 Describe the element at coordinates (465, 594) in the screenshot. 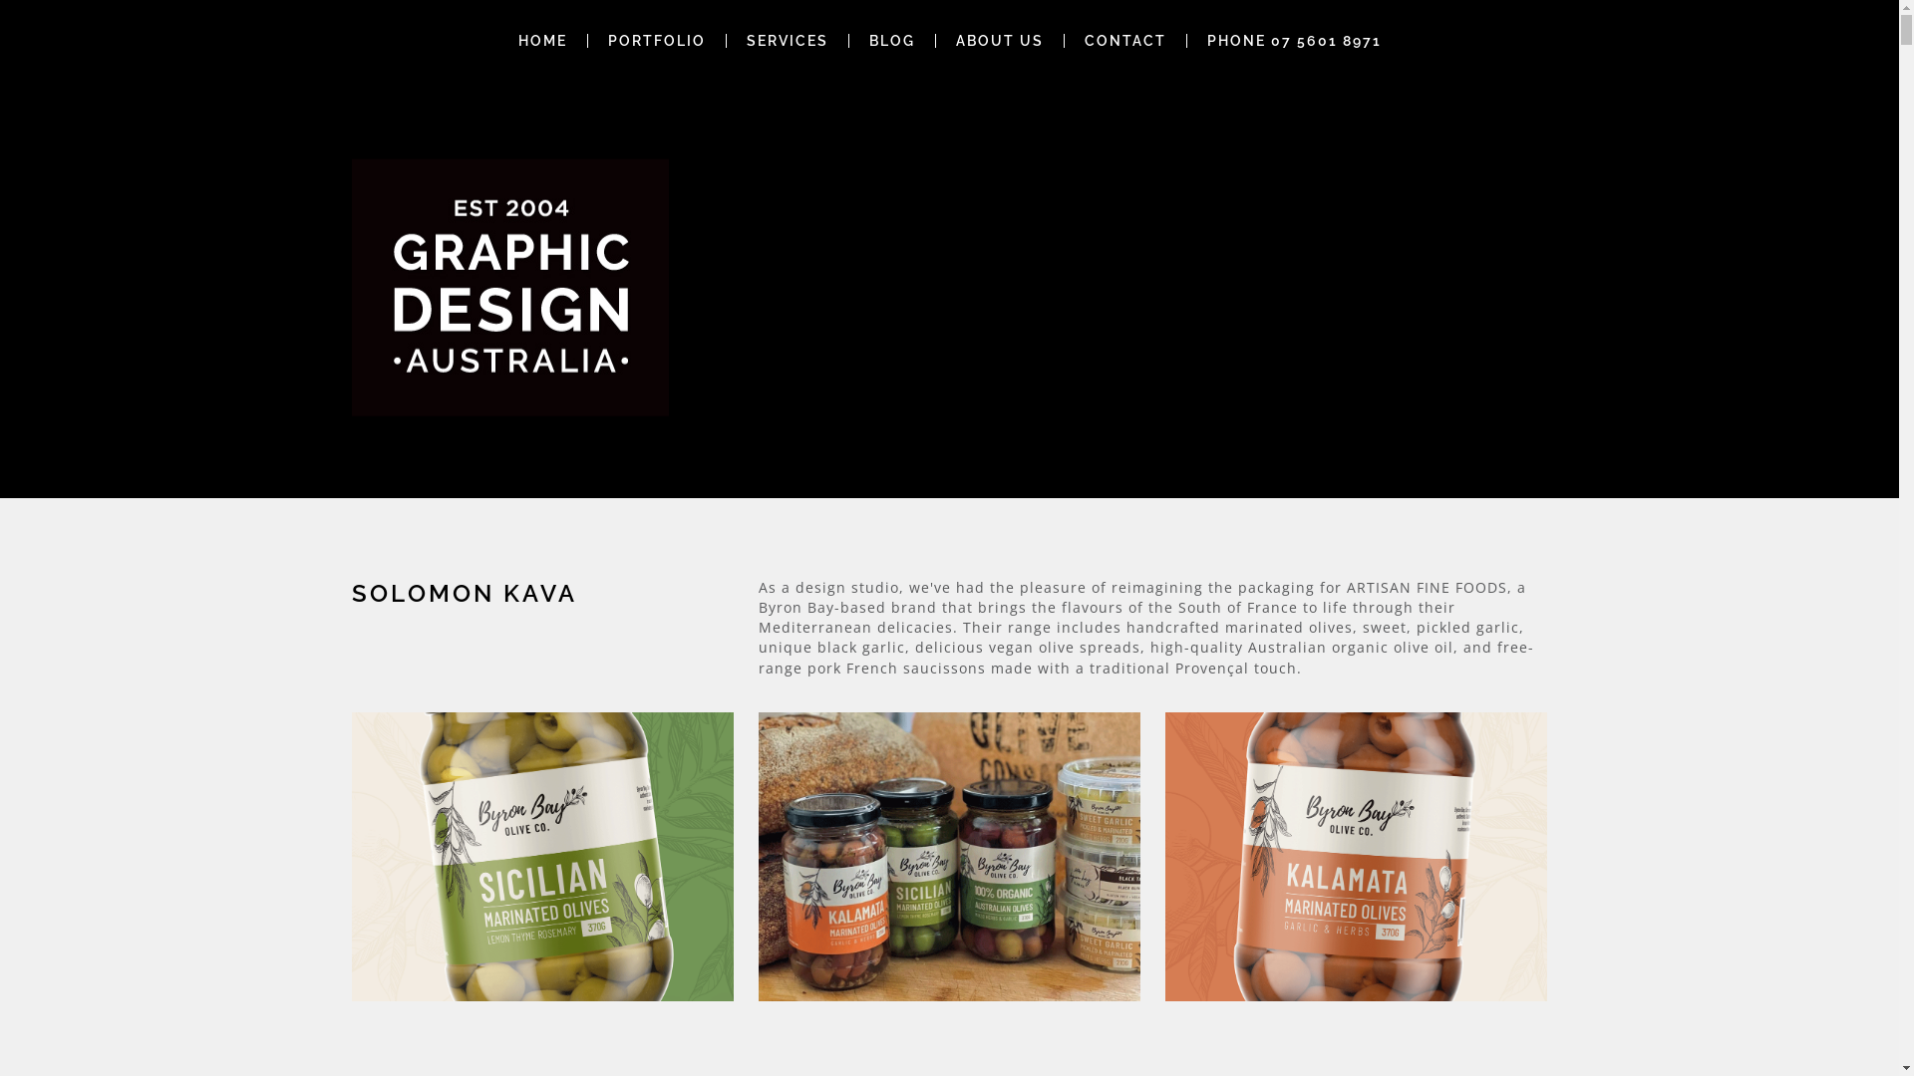

I see `SOLOMON KAVA` at that location.